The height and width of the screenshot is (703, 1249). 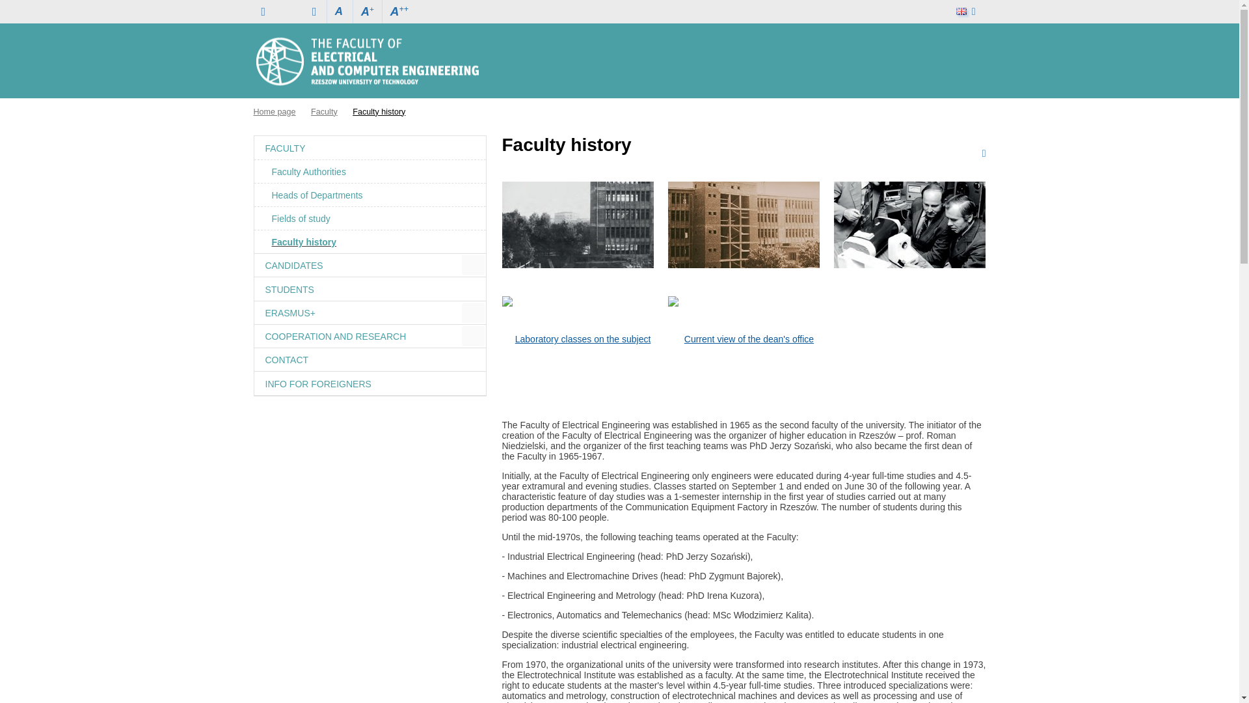 I want to click on Bigger, so click(x=399, y=12).